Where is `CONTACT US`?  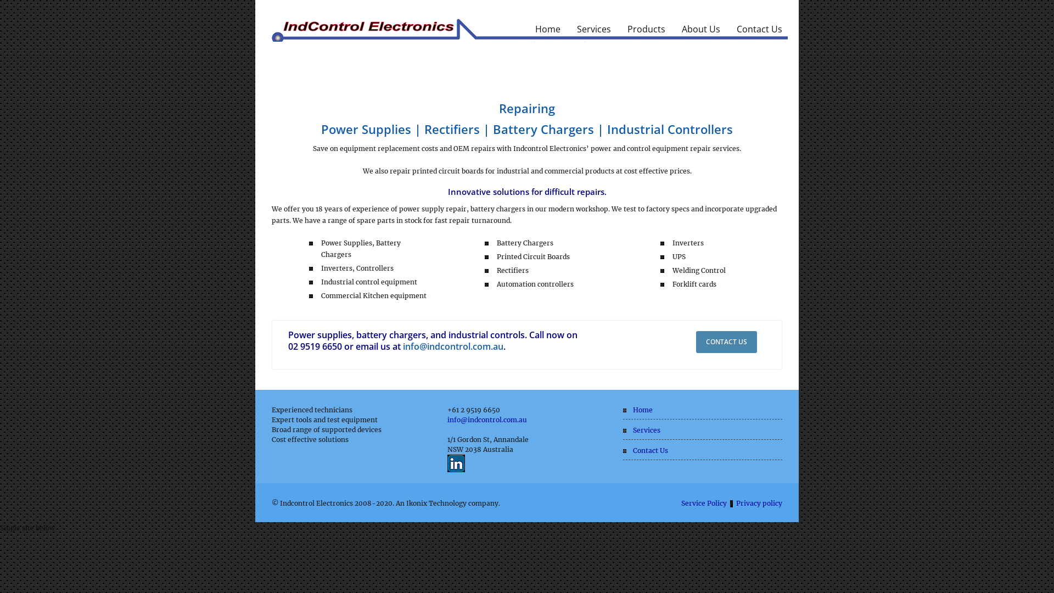
CONTACT US is located at coordinates (727, 342).